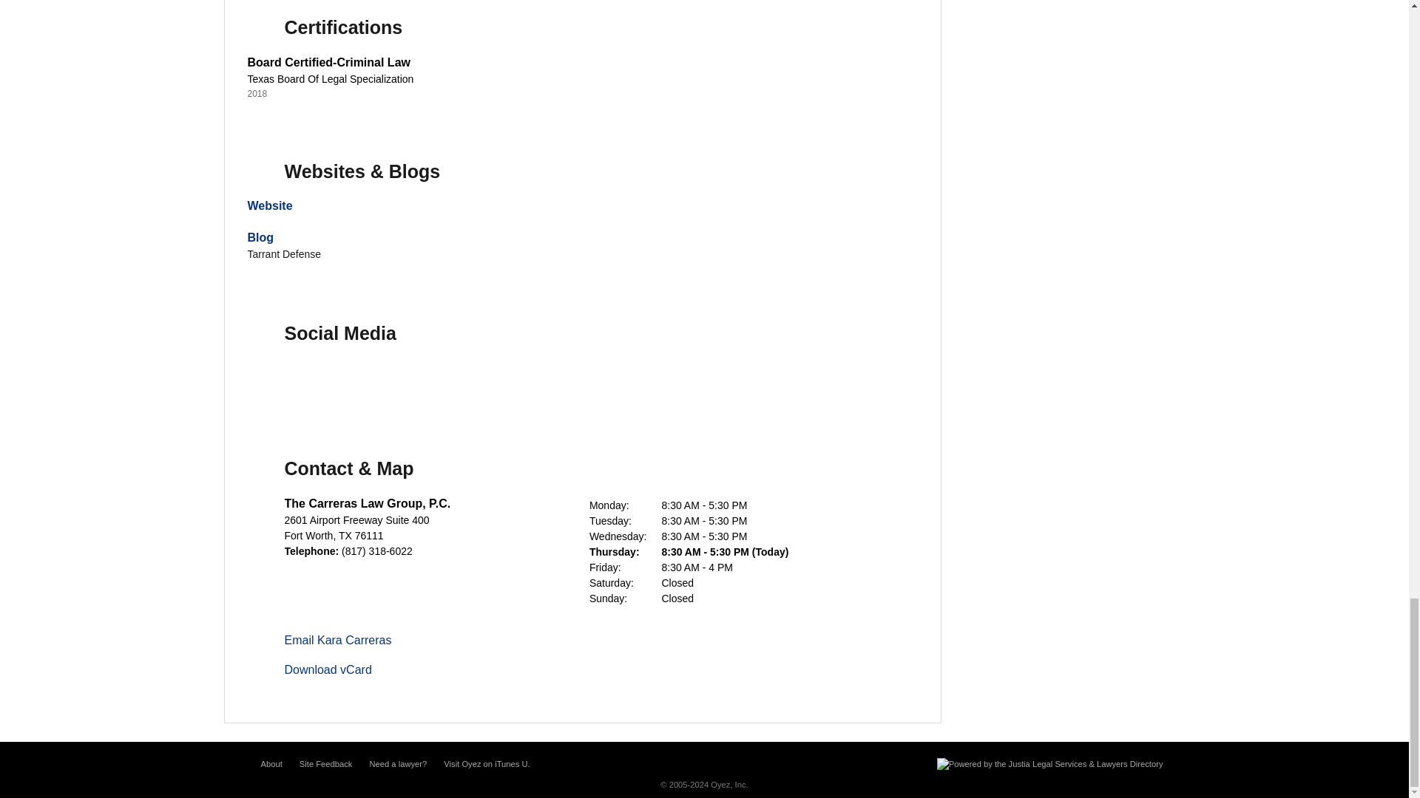 This screenshot has width=1420, height=798. Describe the element at coordinates (321, 381) in the screenshot. I see `X` at that location.